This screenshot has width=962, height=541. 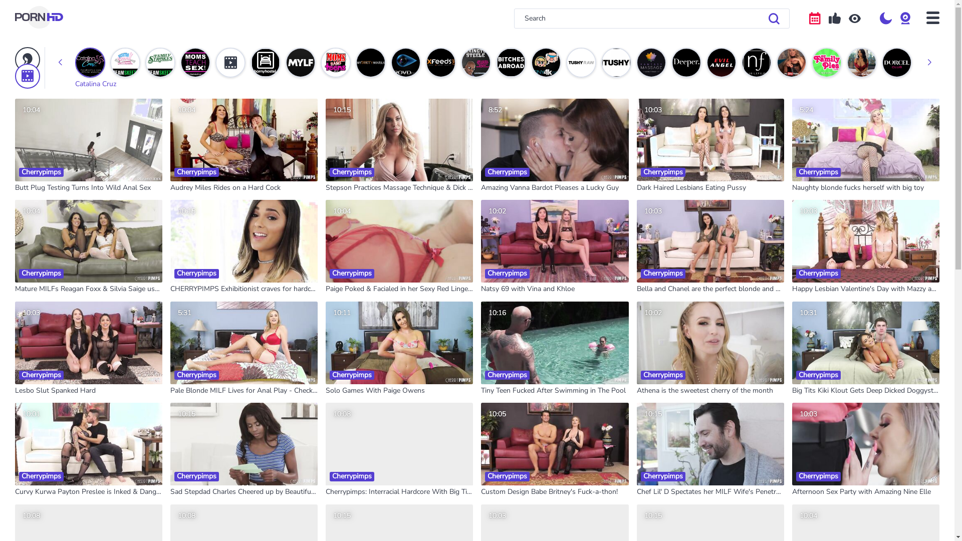 I want to click on 10:15, so click(x=244, y=444).